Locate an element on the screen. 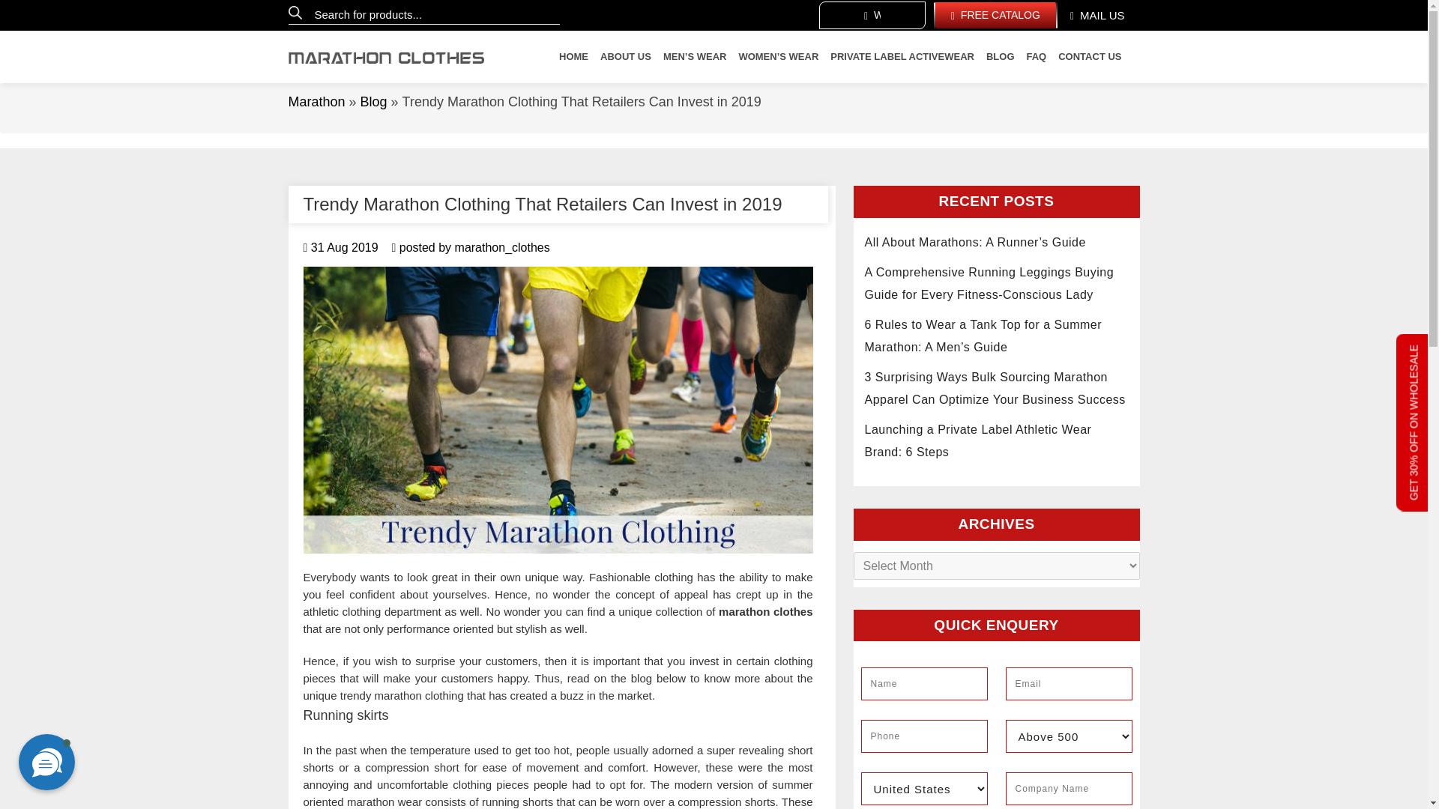 The width and height of the screenshot is (1439, 809). Blog is located at coordinates (373, 102).